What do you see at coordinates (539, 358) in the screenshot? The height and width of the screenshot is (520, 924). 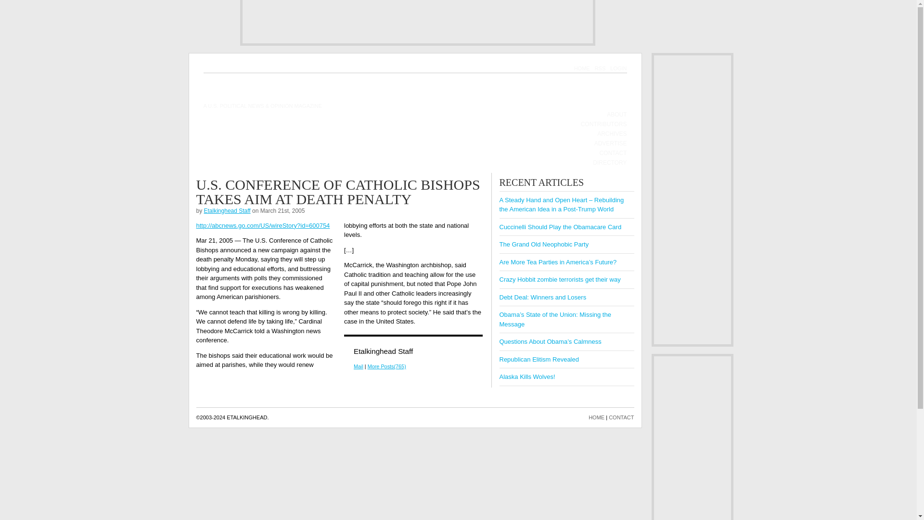 I see `Republican Elitism Revealed` at bounding box center [539, 358].